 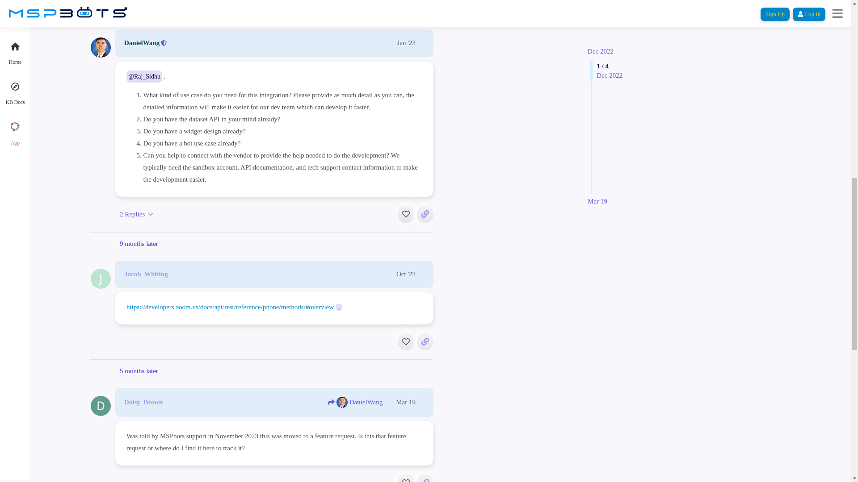 I want to click on Jan '23, so click(x=406, y=42).